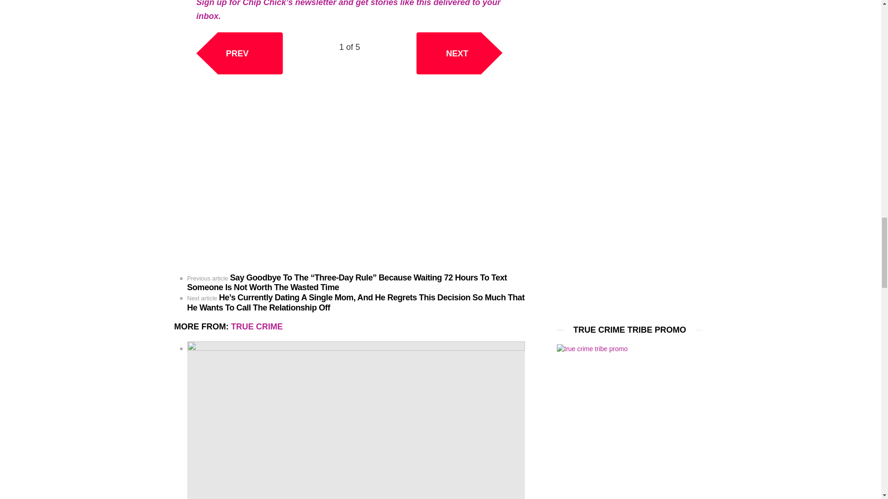 The width and height of the screenshot is (888, 499). I want to click on PREV, so click(239, 53).